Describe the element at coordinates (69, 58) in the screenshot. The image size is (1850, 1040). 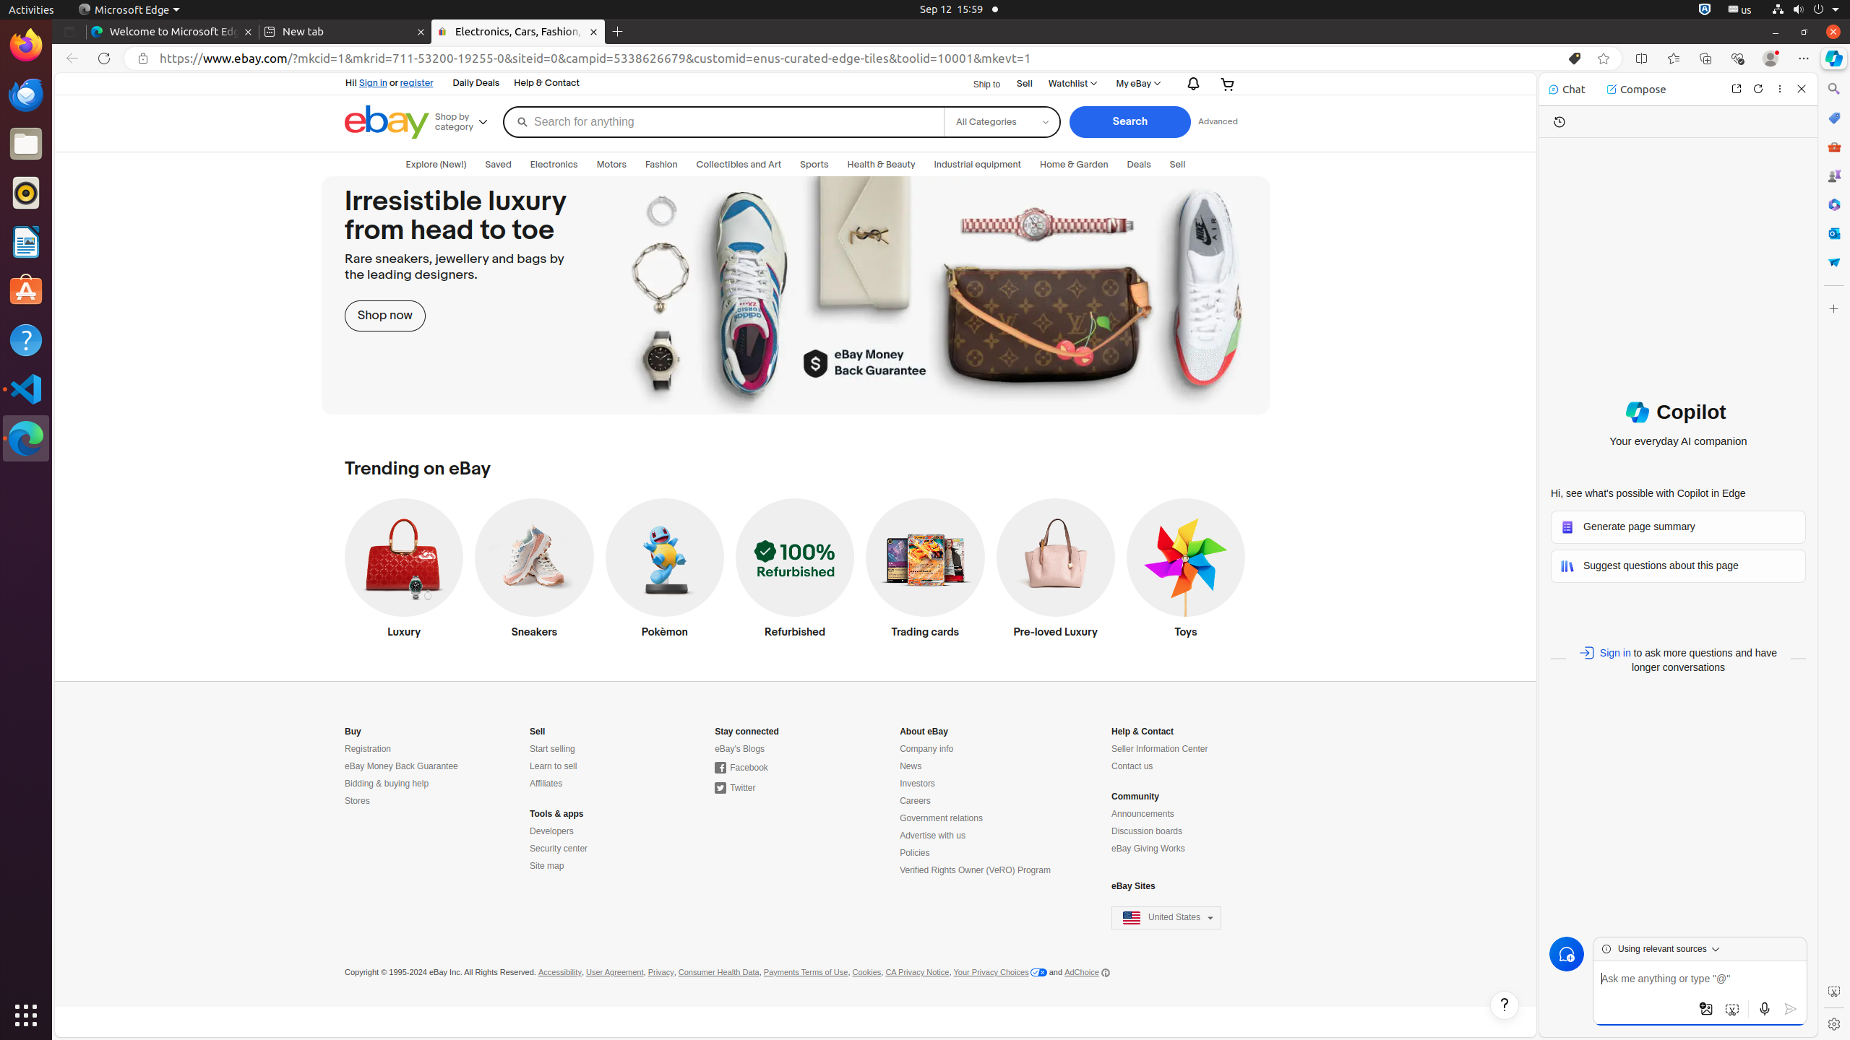
I see `Back` at that location.